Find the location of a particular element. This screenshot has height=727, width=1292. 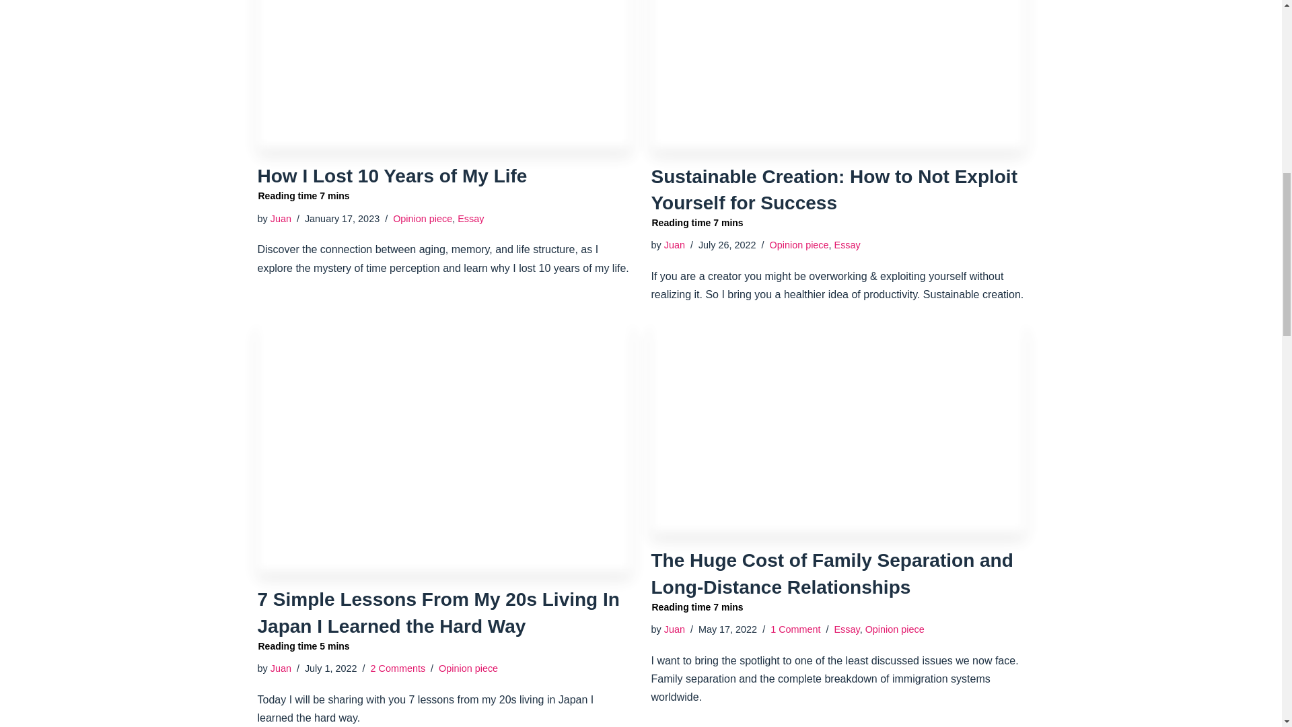

Opinion piece is located at coordinates (799, 245).